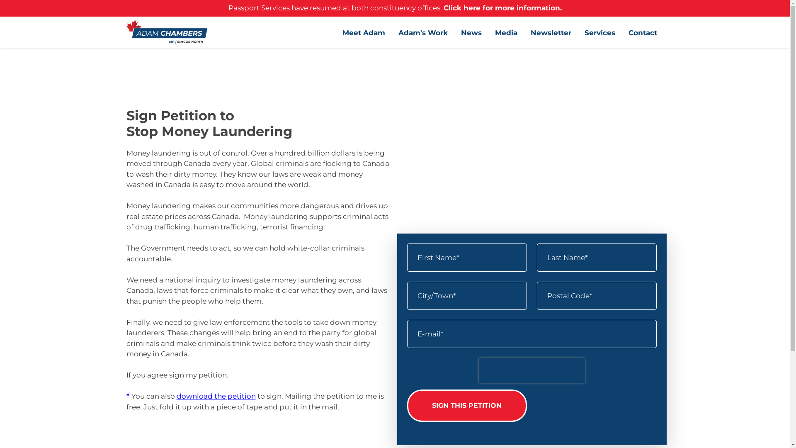 Image resolution: width=796 pixels, height=448 pixels. I want to click on News, so click(471, 32).